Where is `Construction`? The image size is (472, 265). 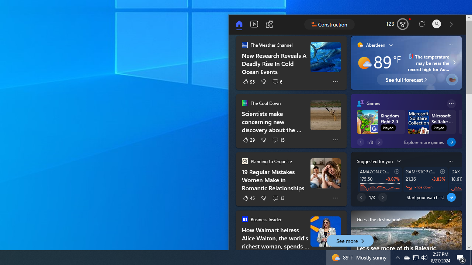
Construction is located at coordinates (330, 24).